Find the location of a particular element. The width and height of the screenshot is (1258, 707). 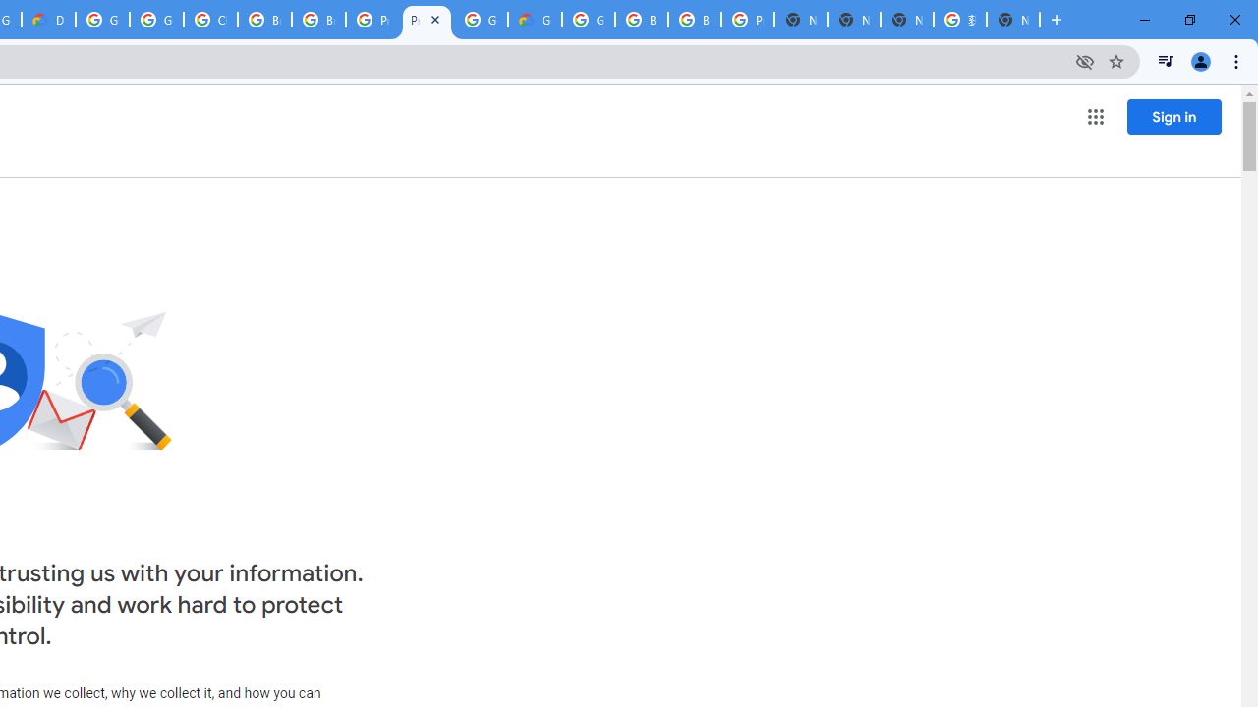

Google Cloud Estimate Summary is located at coordinates (535, 20).